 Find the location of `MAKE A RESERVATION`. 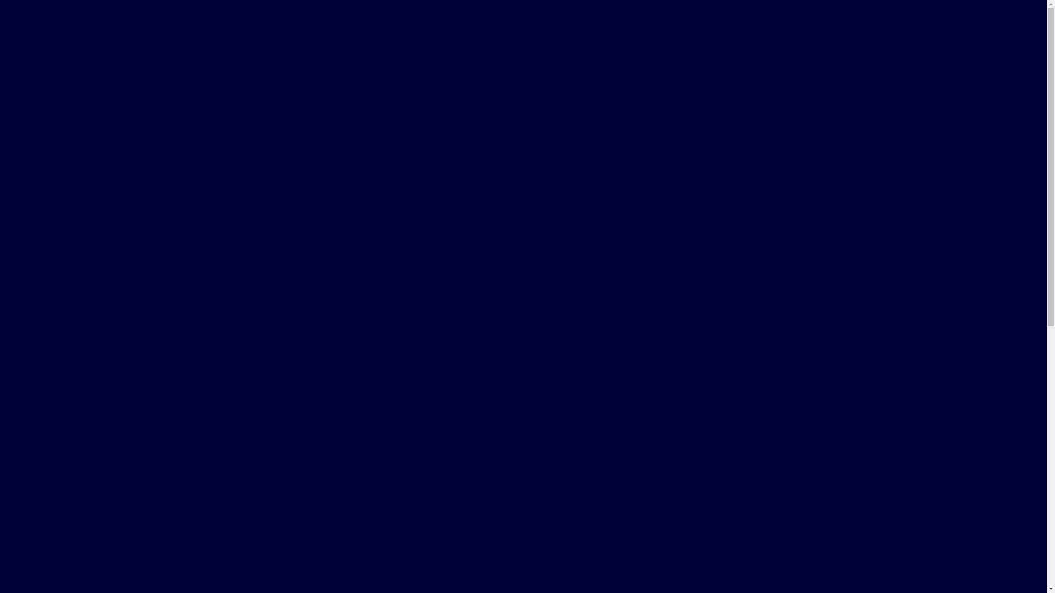

MAKE A RESERVATION is located at coordinates (524, 273).